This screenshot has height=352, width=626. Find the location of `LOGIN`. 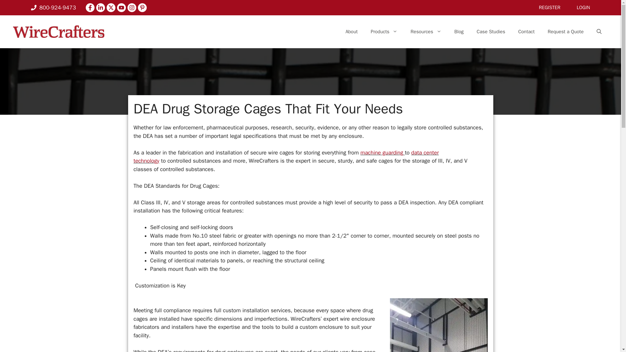

LOGIN is located at coordinates (583, 7).